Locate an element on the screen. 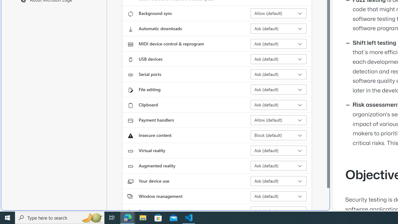 The width and height of the screenshot is (398, 224). Automatic downloads Ask (default) is located at coordinates (279, 29).